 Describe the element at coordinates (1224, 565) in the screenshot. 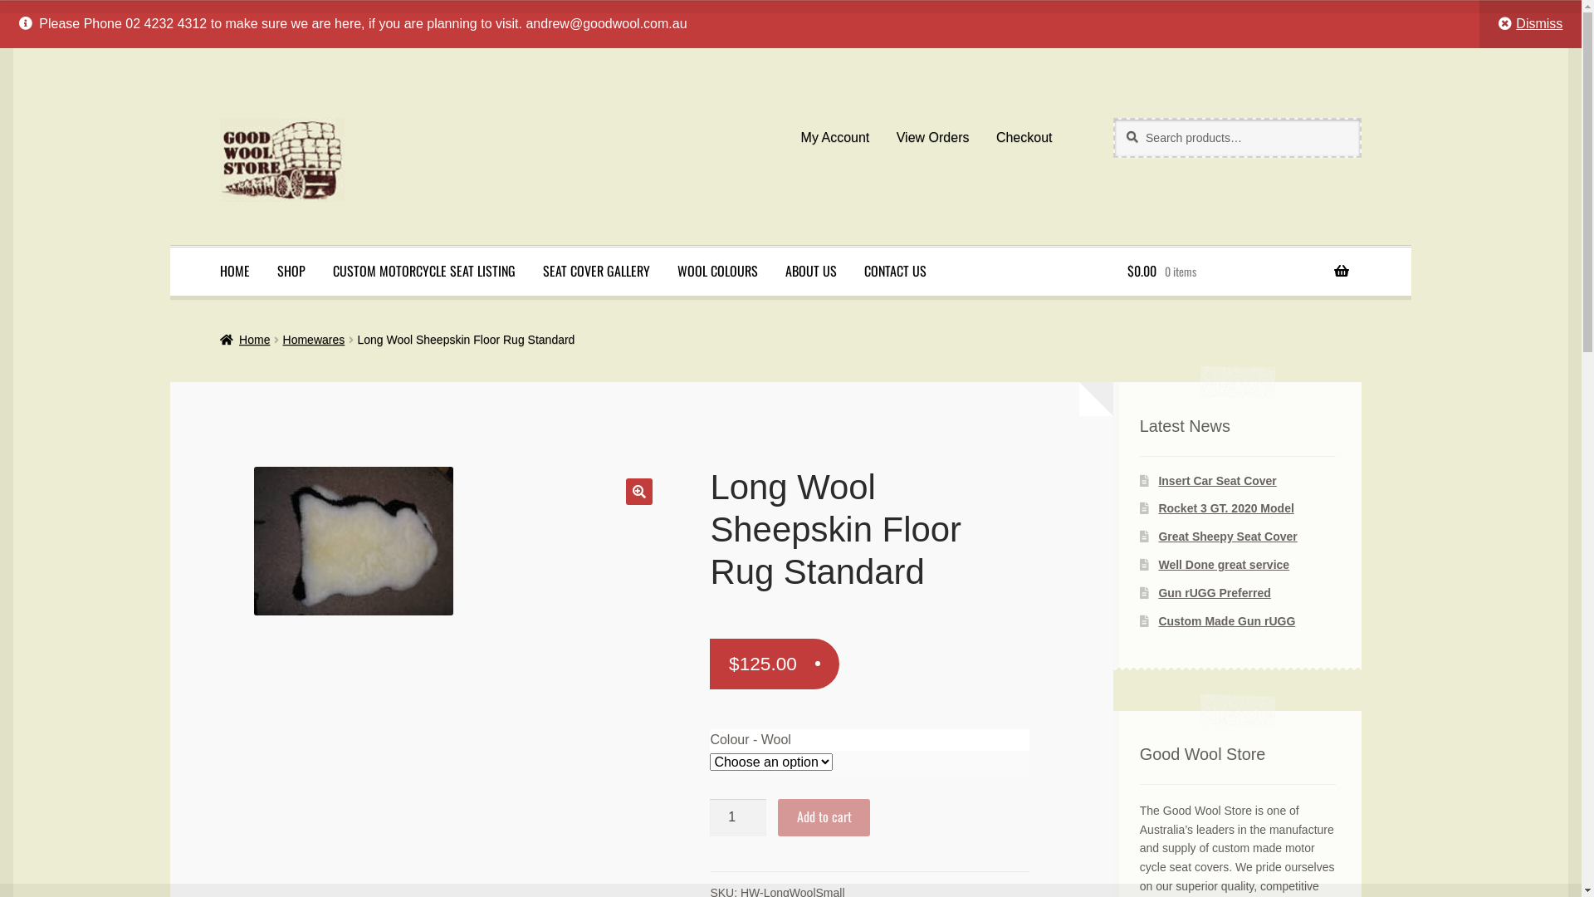

I see `Well Done great service` at that location.